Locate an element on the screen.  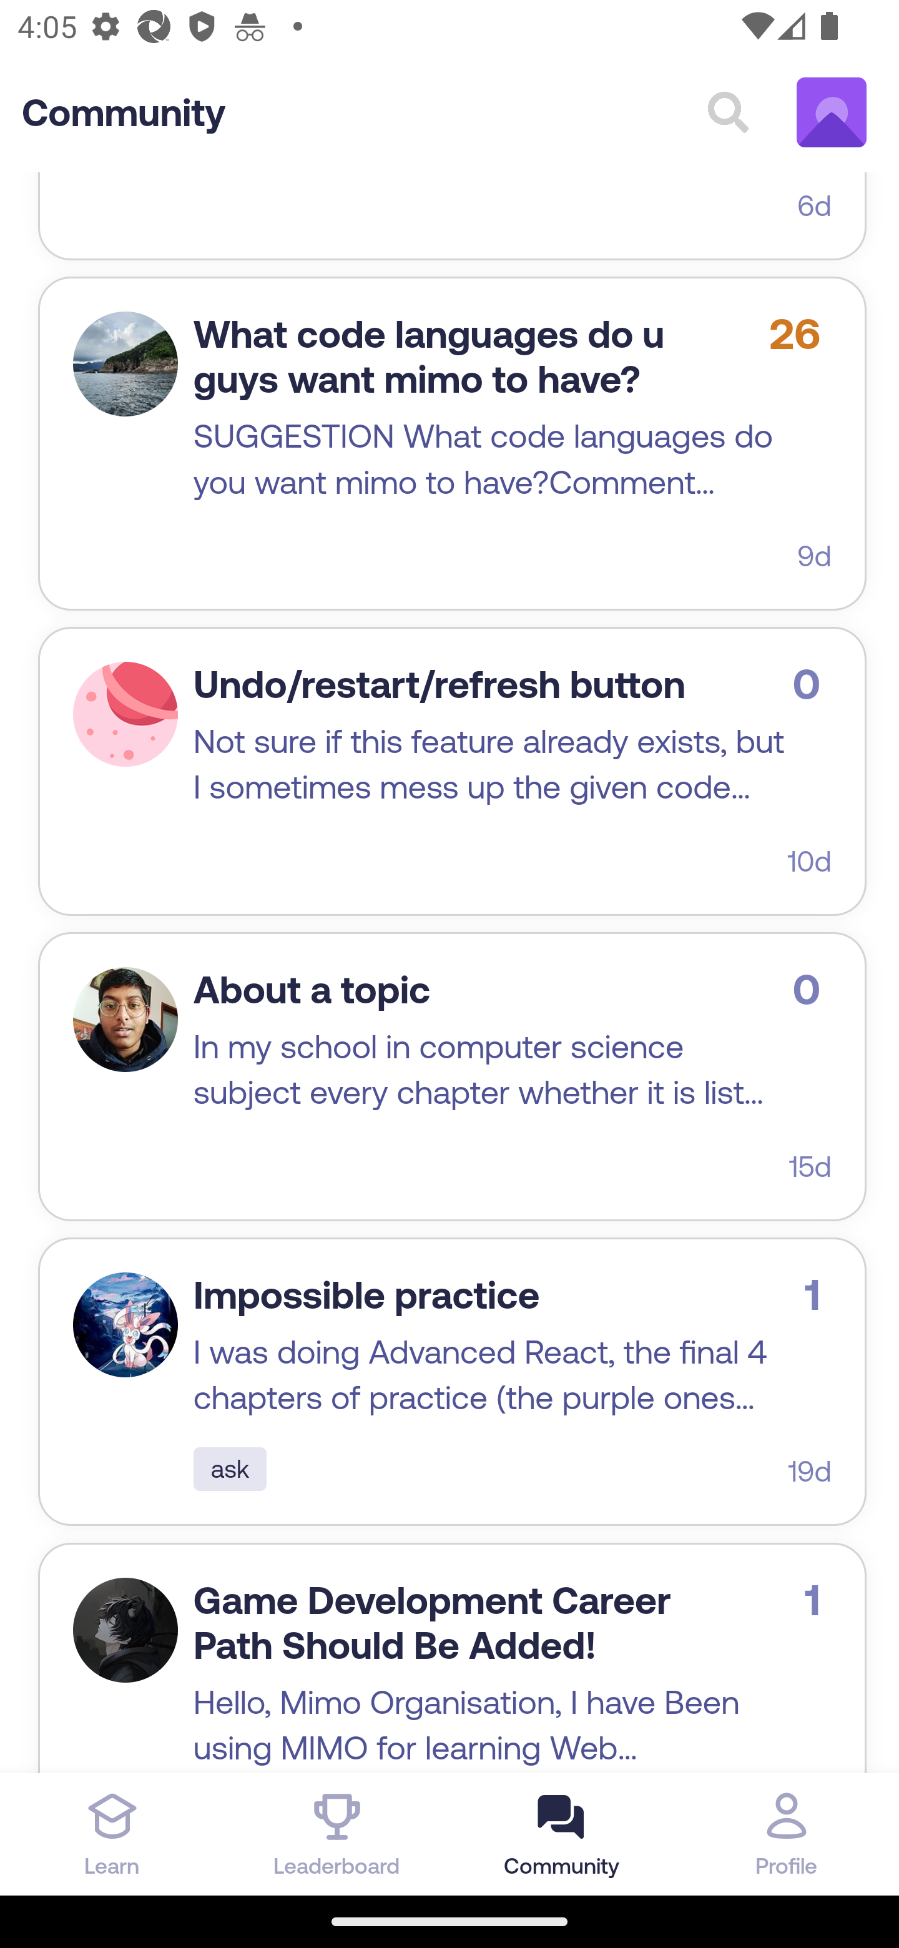
6d is located at coordinates (814, 204).